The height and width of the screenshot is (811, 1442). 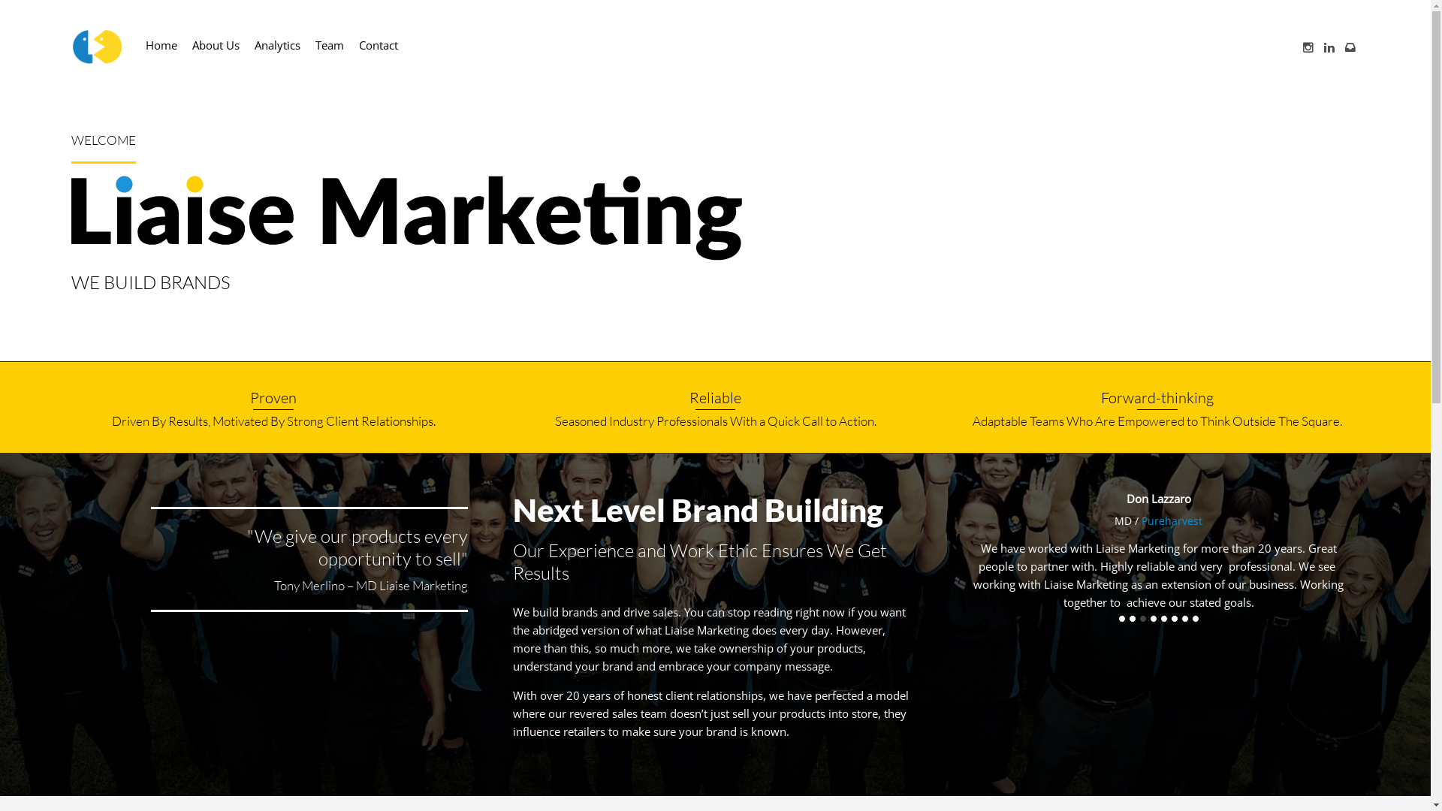 I want to click on Liaise Marketing | FMCG Grocery Brokerage Company, so click(x=98, y=47).